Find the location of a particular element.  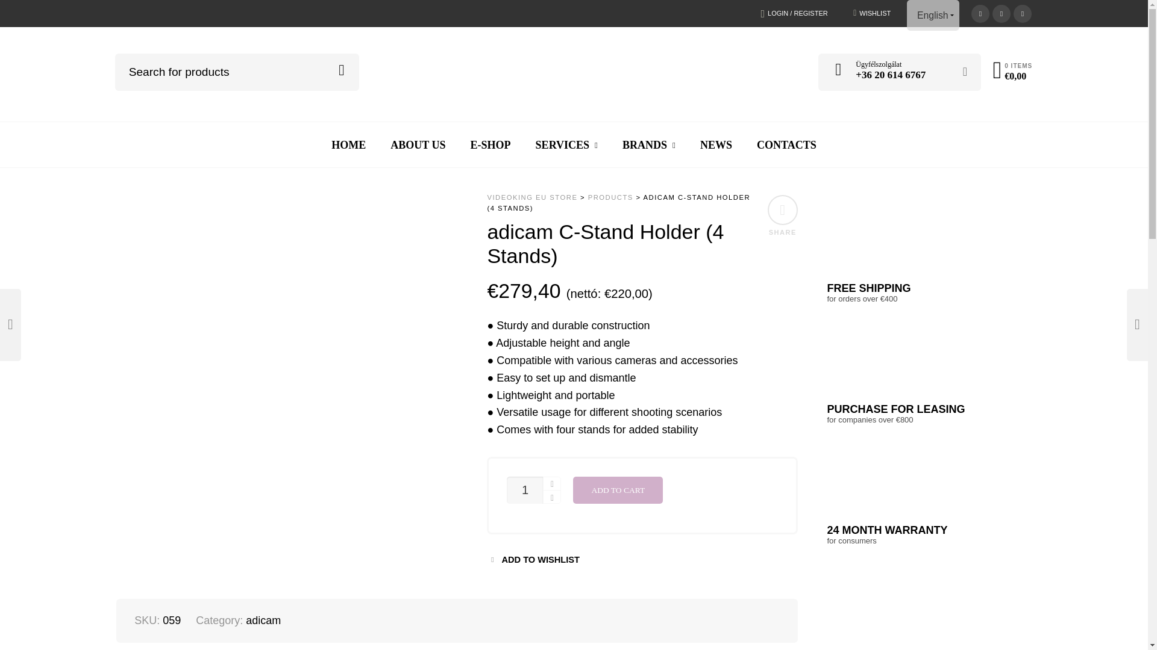

Go to Products. is located at coordinates (610, 197).